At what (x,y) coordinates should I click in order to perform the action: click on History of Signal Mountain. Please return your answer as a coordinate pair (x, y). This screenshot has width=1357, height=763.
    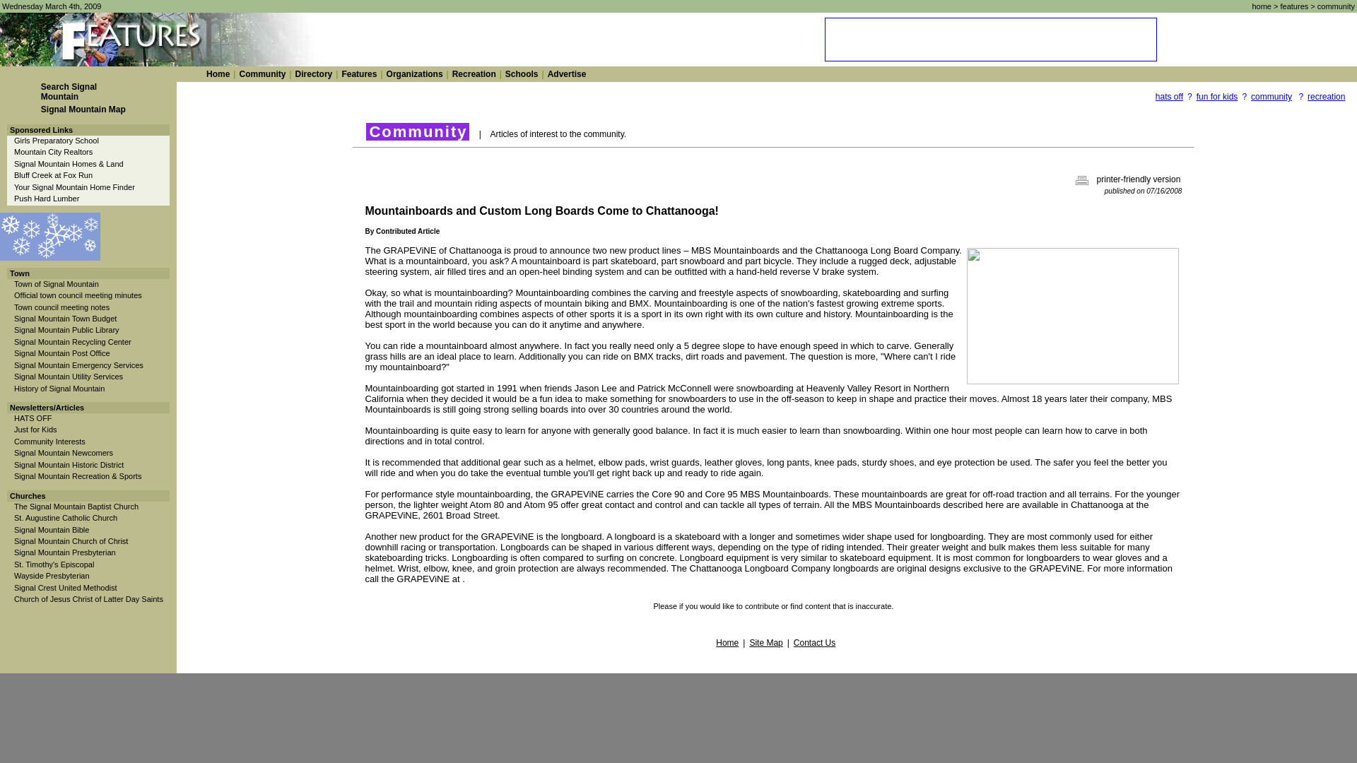
    Looking at the image, I should click on (59, 389).